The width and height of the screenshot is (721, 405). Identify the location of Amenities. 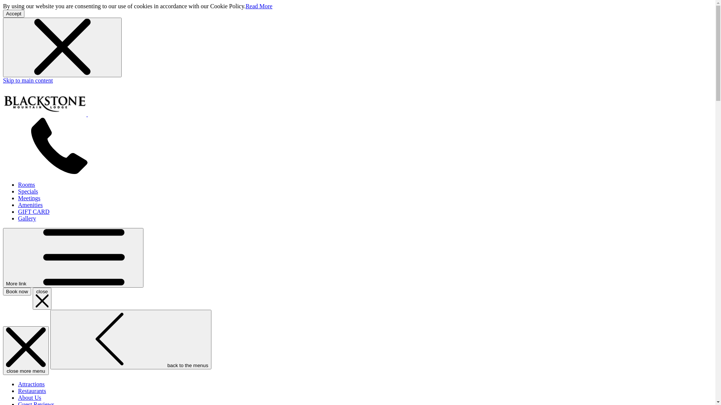
(30, 205).